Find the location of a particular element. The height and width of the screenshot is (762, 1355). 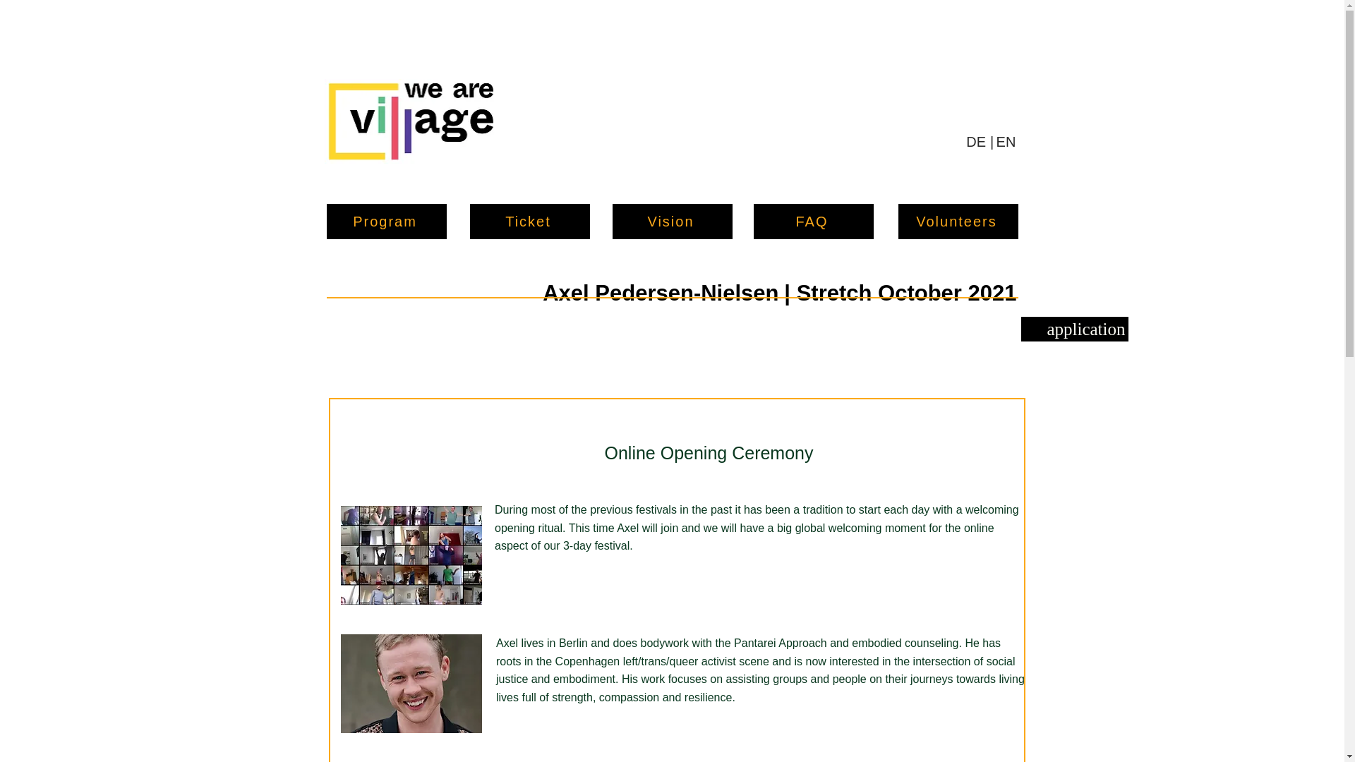

Vision is located at coordinates (672, 222).